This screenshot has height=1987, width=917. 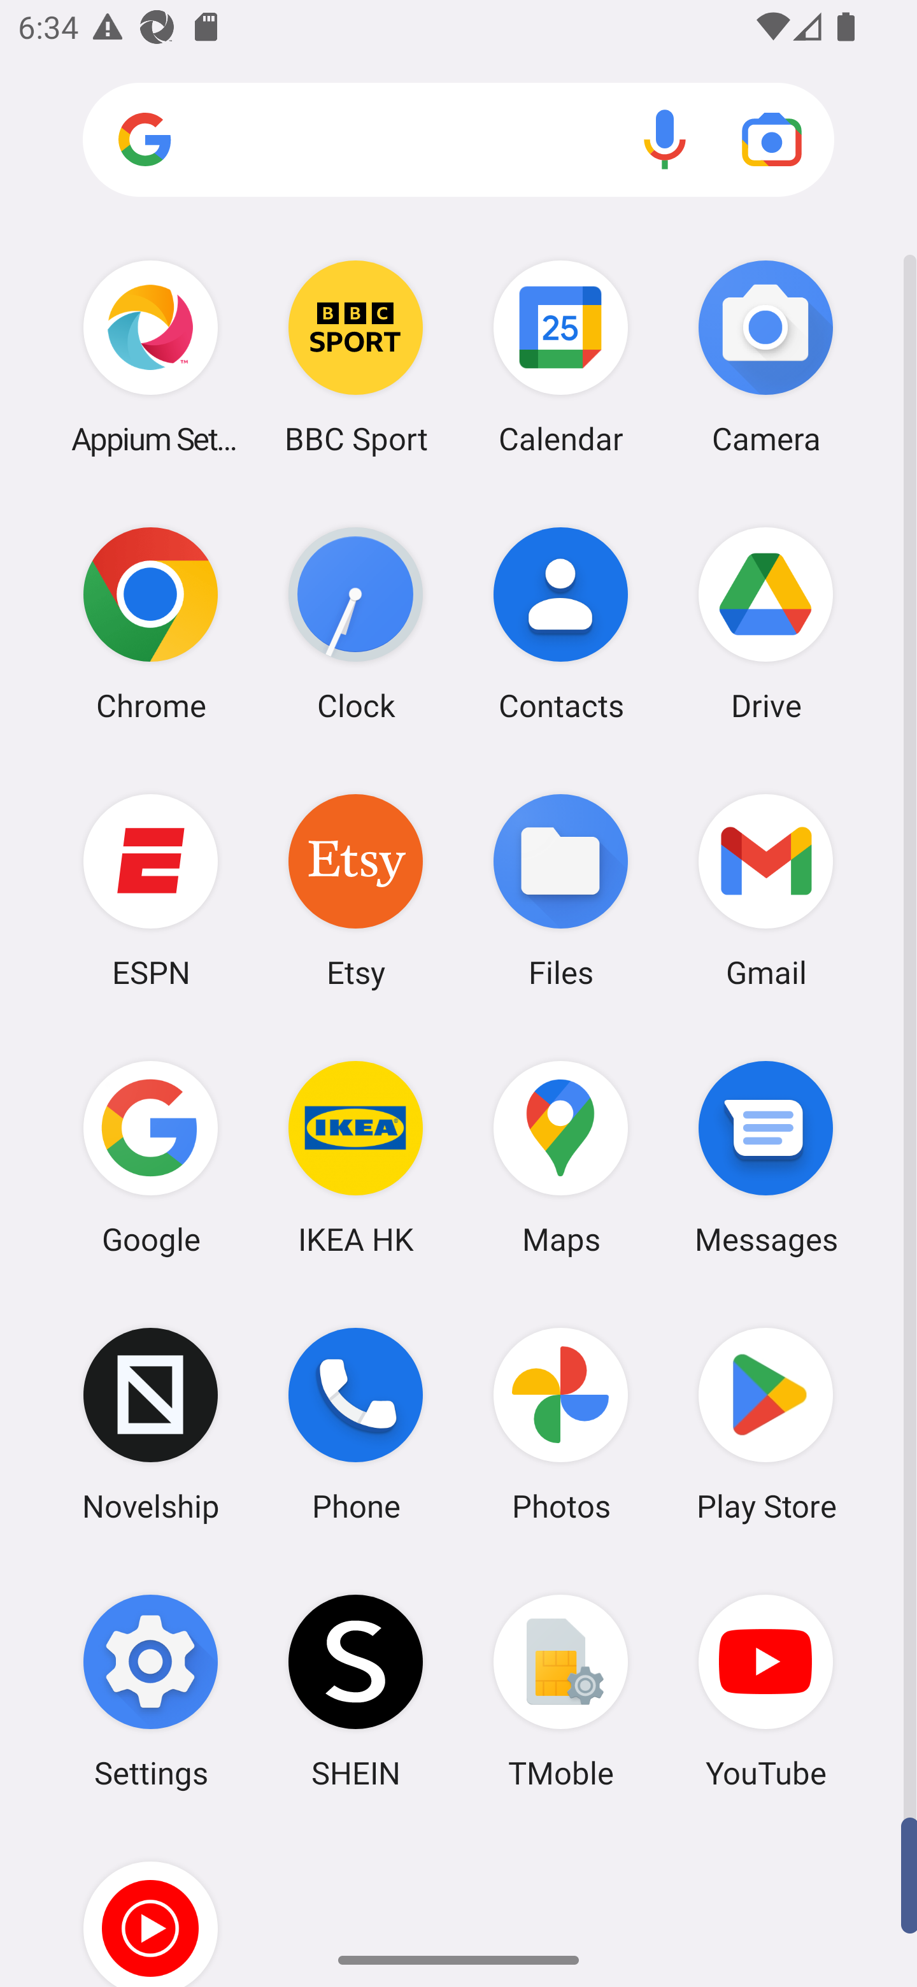 I want to click on Etsy, so click(x=355, y=890).